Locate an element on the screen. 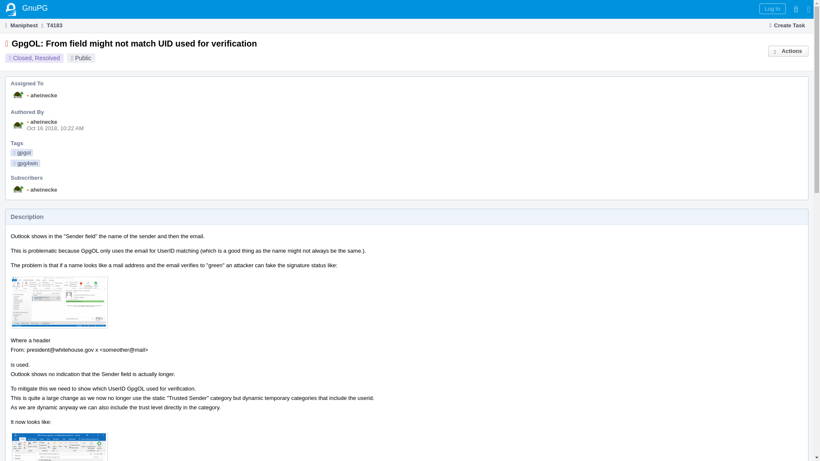 The width and height of the screenshot is (820, 461). Actions is located at coordinates (788, 51).